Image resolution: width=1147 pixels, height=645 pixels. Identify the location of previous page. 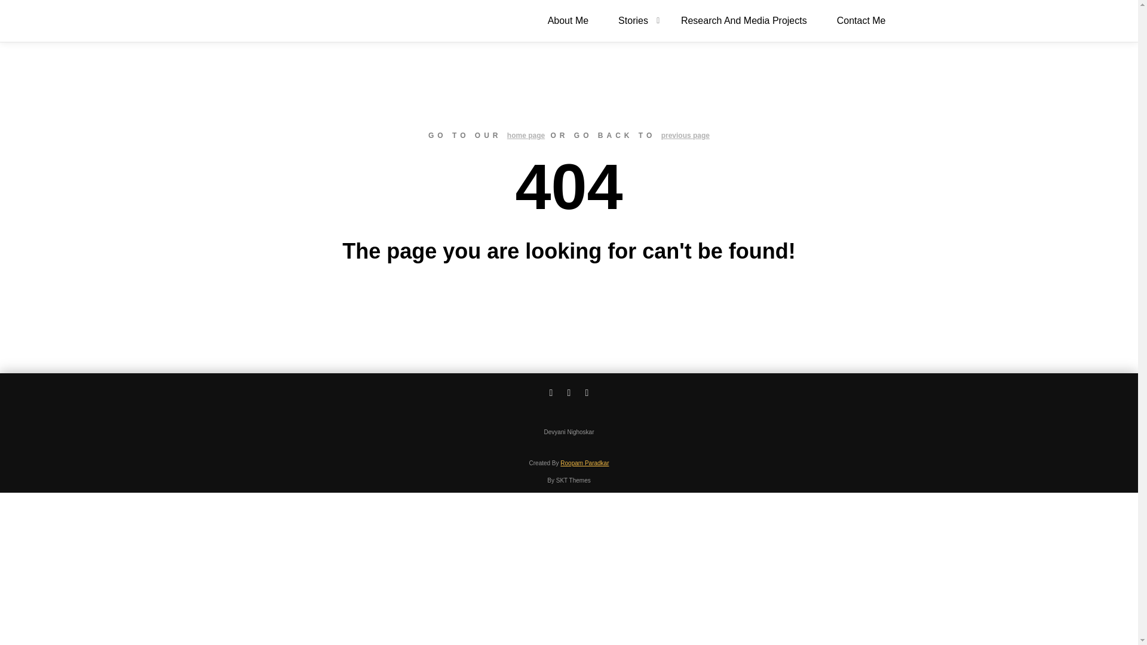
(686, 136).